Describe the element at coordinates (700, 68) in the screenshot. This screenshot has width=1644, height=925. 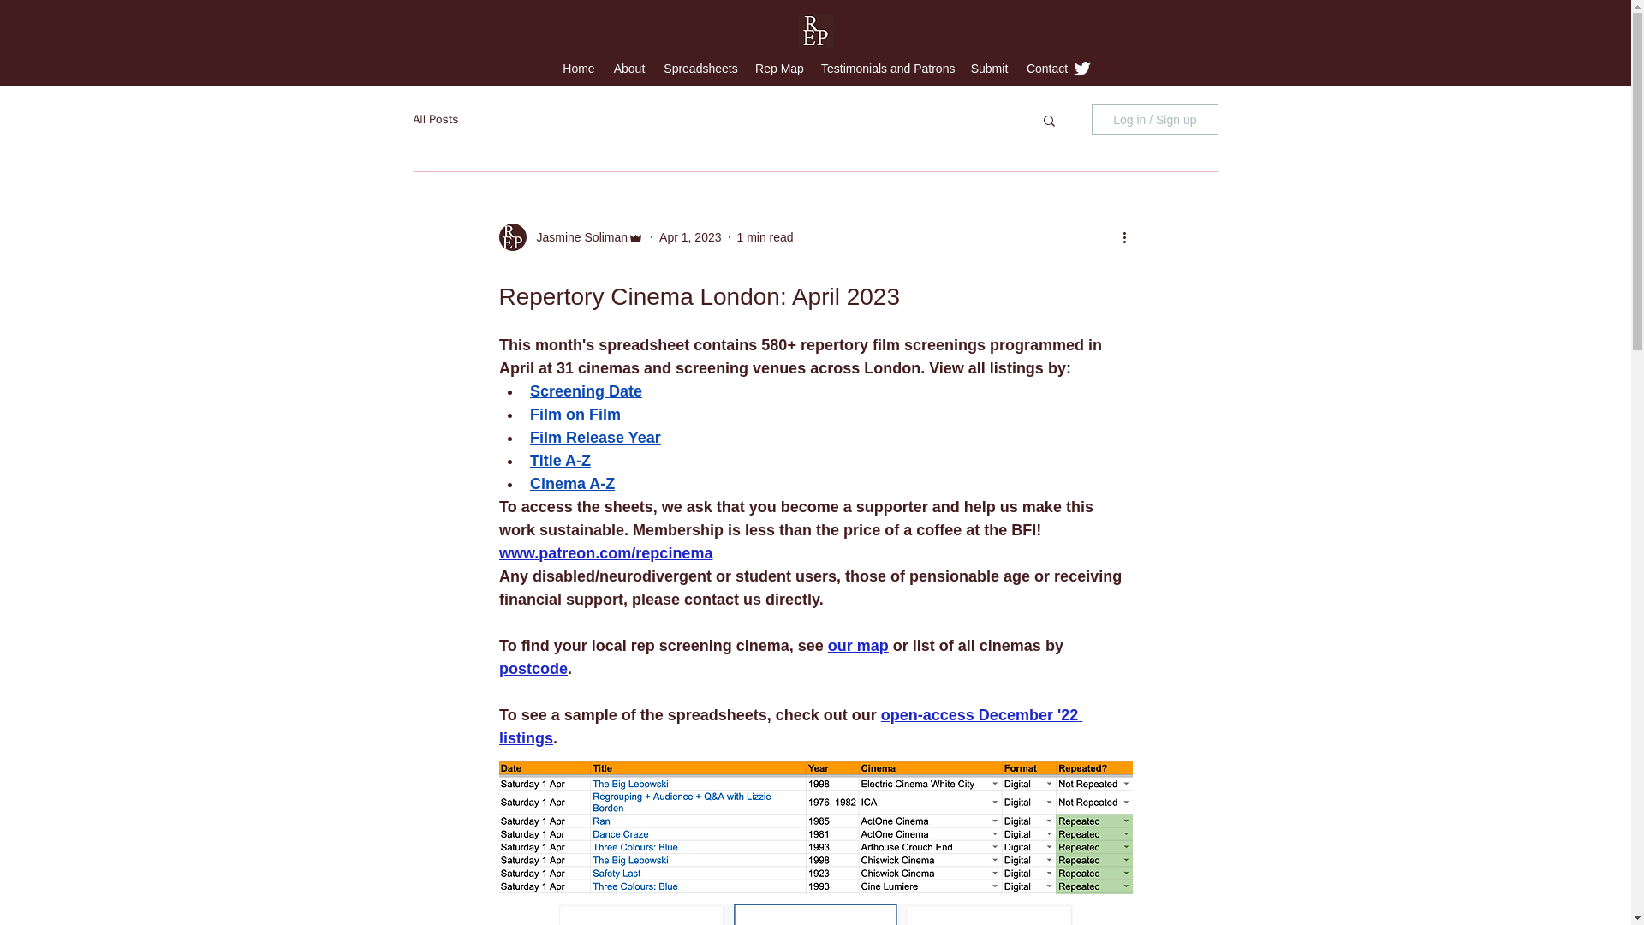
I see `Spreadsheets` at that location.